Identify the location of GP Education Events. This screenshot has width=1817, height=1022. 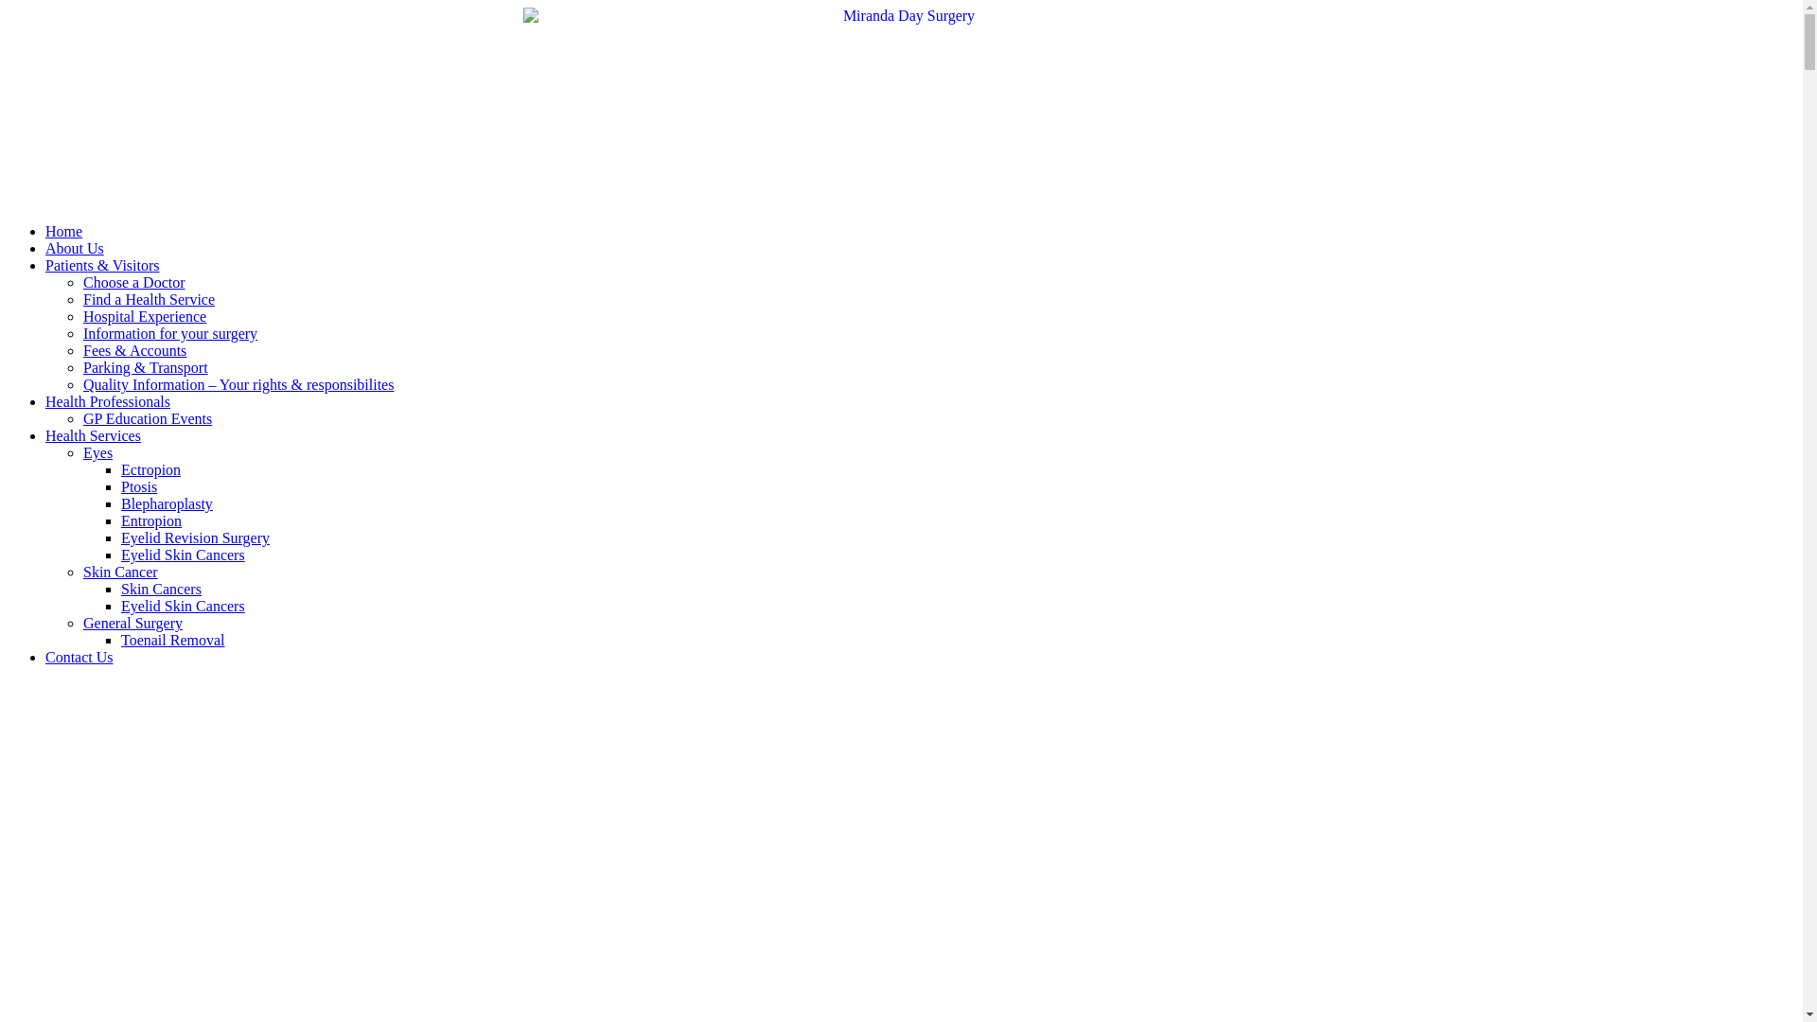
(148, 418).